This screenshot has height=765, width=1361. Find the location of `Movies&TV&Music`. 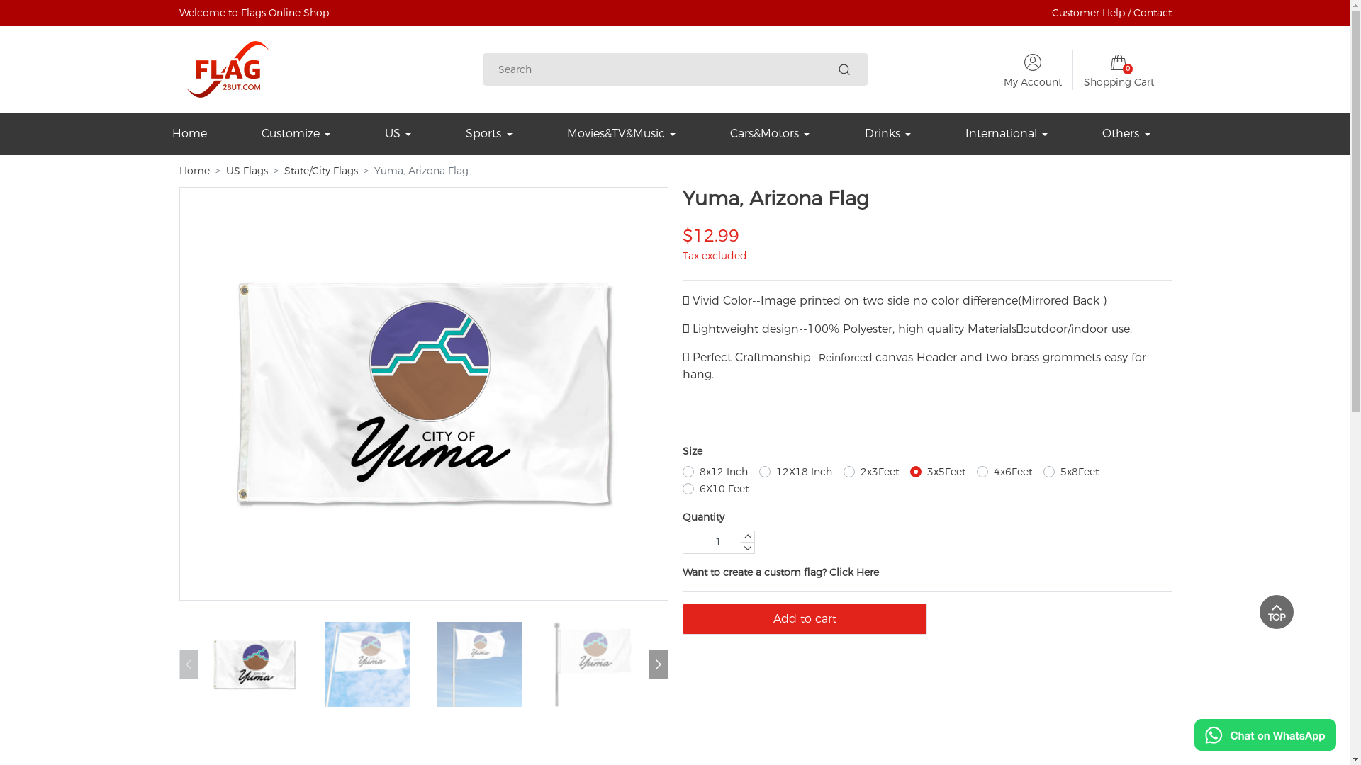

Movies&TV&Music is located at coordinates (621, 134).